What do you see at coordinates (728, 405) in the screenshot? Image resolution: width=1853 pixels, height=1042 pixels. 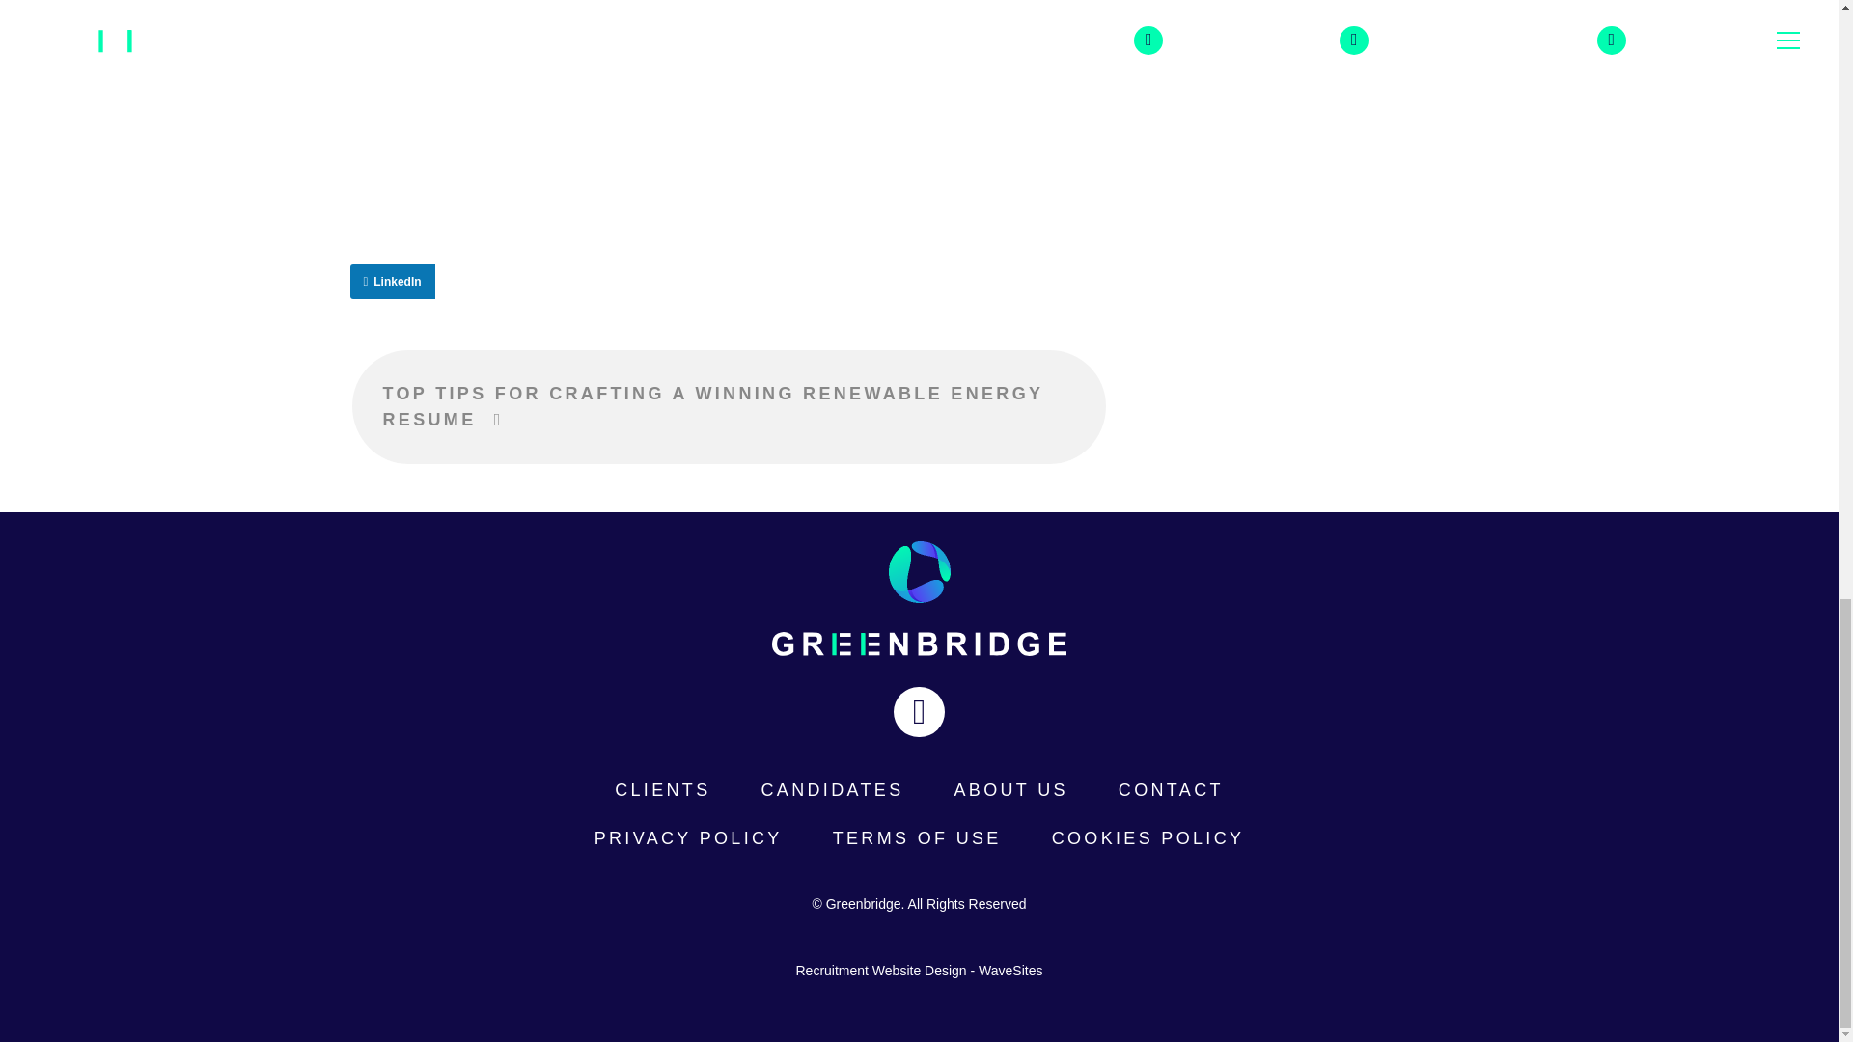 I see `TOP TIPS FOR CRAFTING A WINNING RENEWABLE ENERGY RESUME` at bounding box center [728, 405].